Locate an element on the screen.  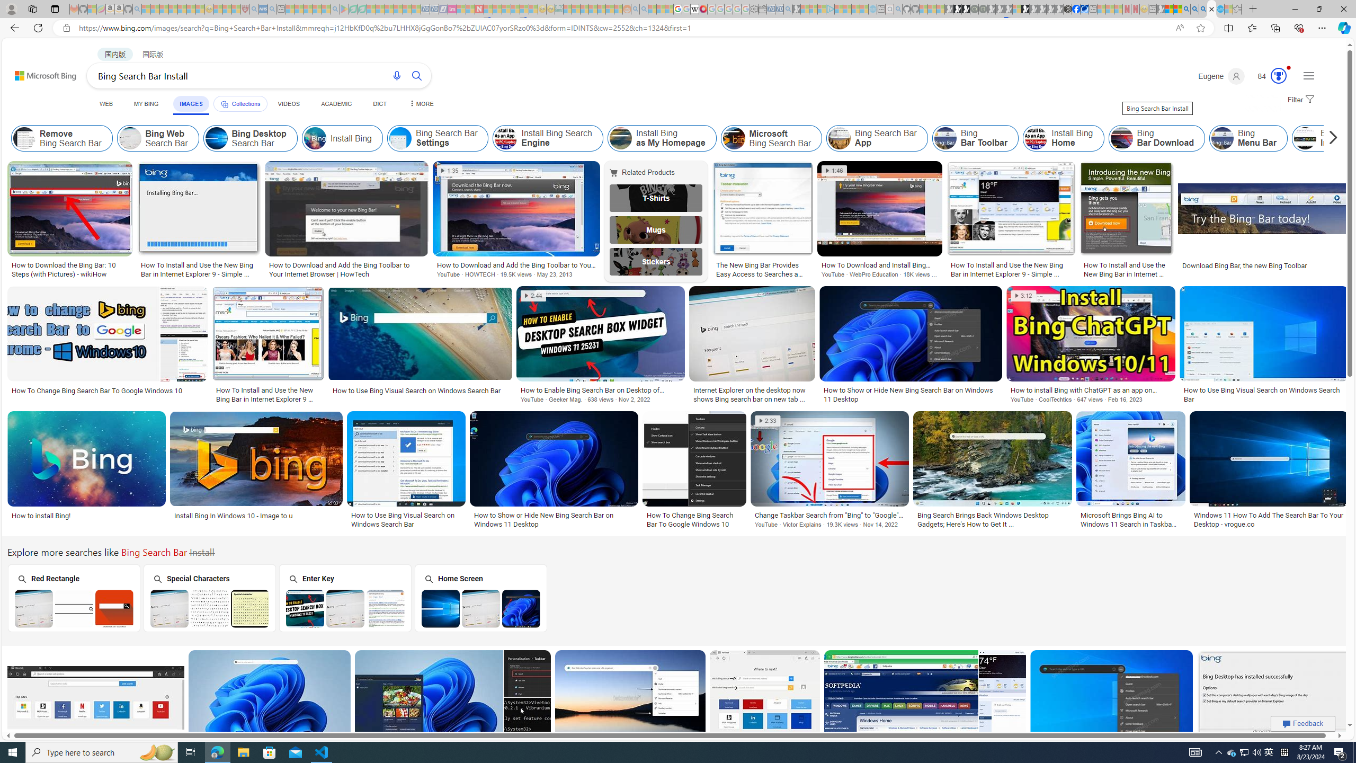
14 Common Myths Debunked By Scientific Facts - Sleeping is located at coordinates (497, 9).